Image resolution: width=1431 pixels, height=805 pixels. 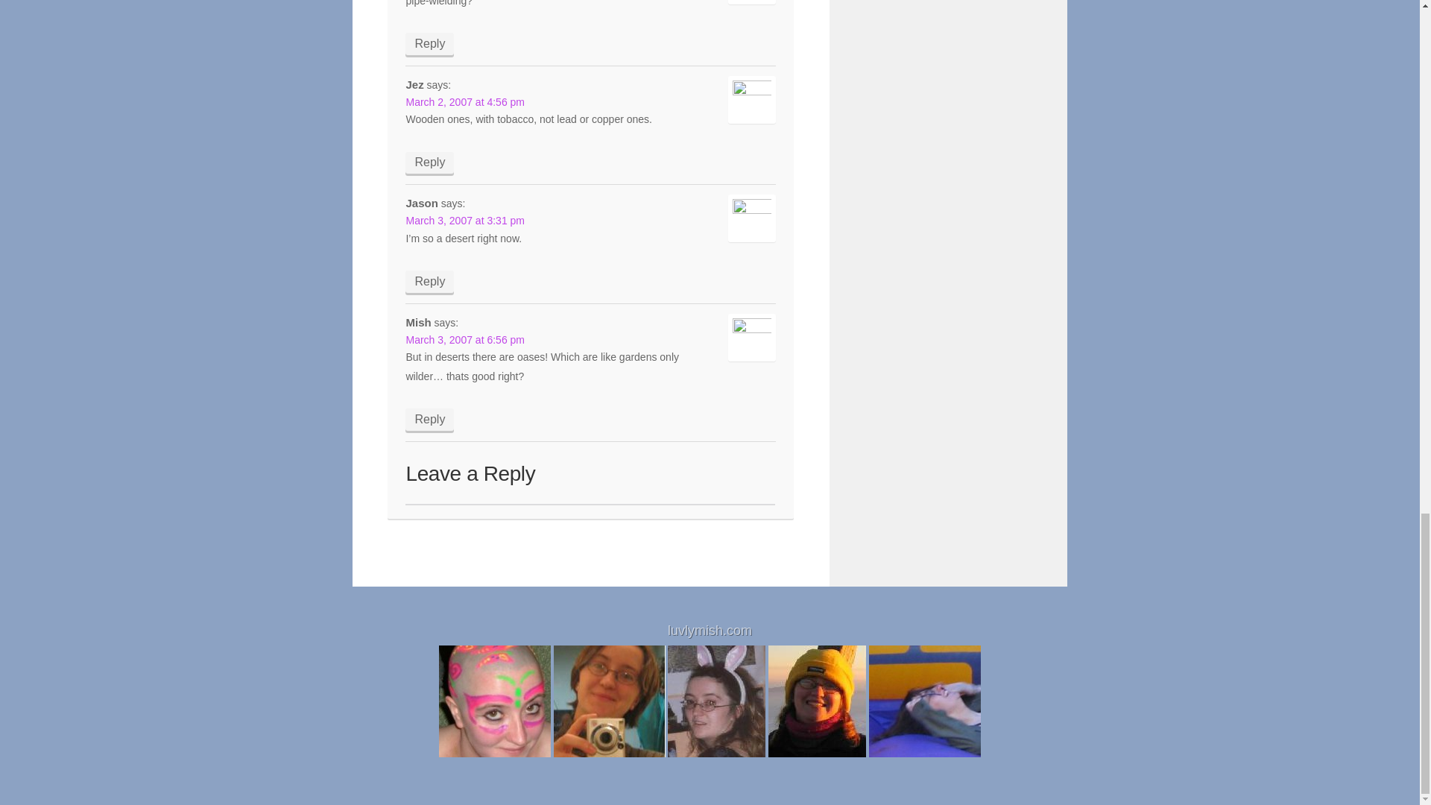 What do you see at coordinates (465, 340) in the screenshot?
I see `March 3, 2007 at 6:56 pm` at bounding box center [465, 340].